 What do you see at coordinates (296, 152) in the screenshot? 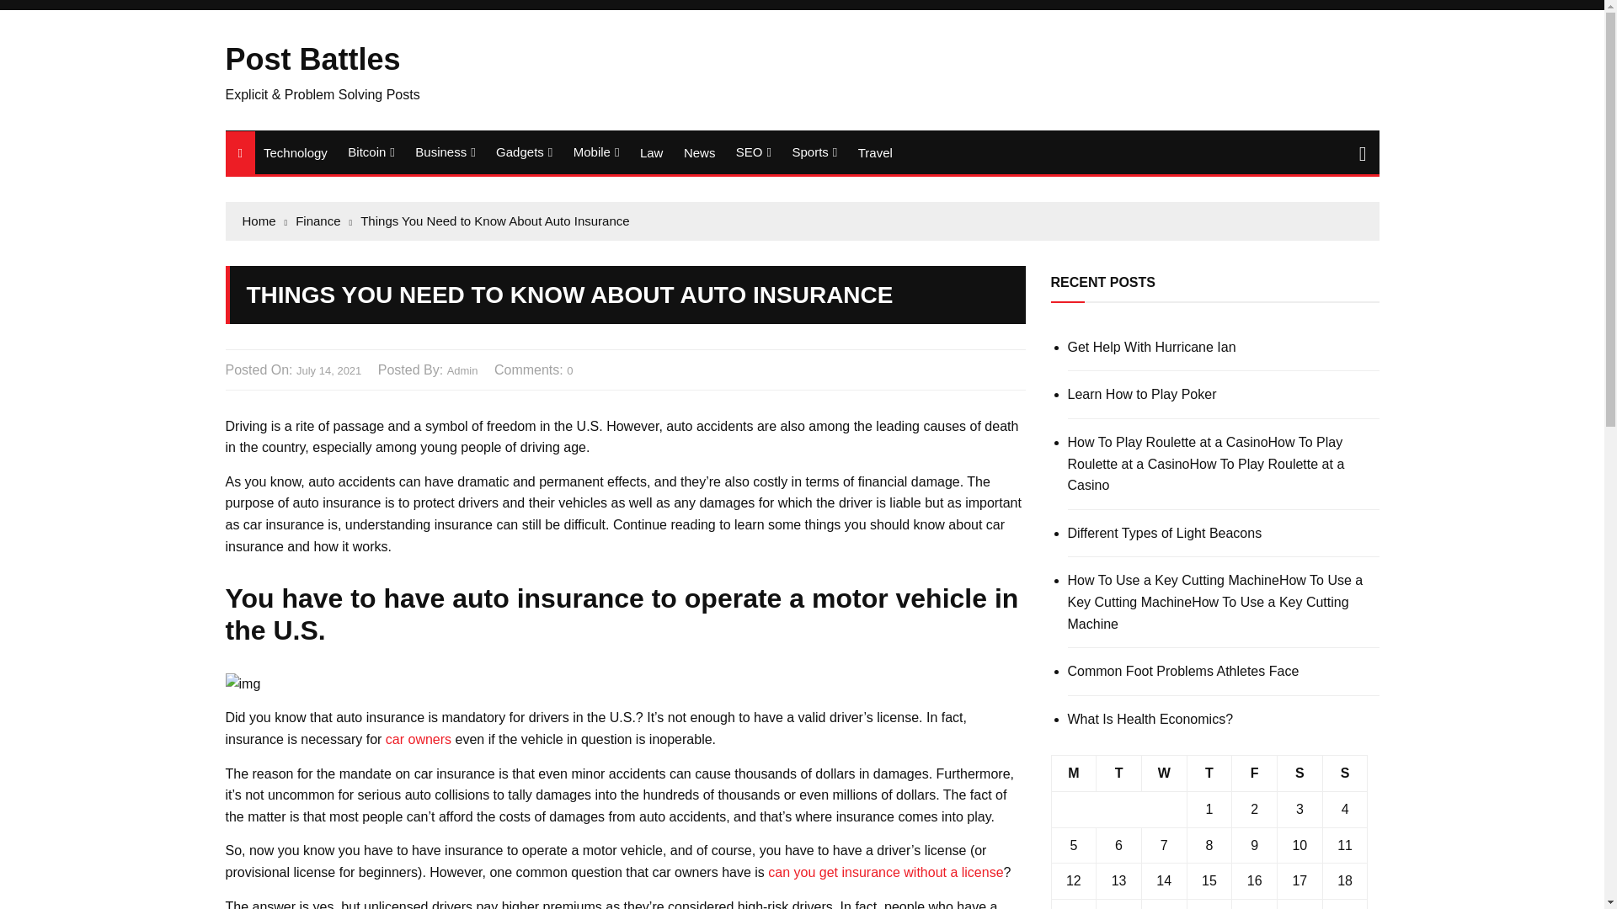
I see `Technology` at bounding box center [296, 152].